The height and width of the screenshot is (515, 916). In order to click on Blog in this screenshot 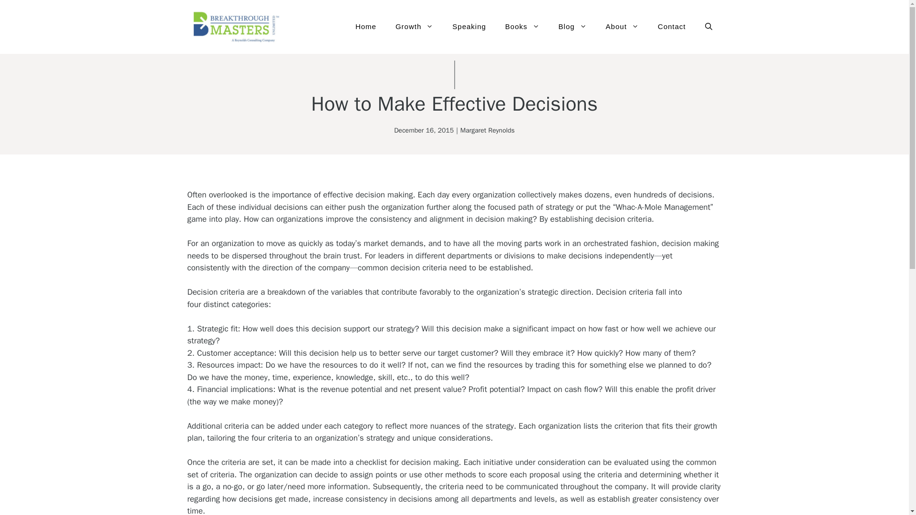, I will do `click(572, 27)`.